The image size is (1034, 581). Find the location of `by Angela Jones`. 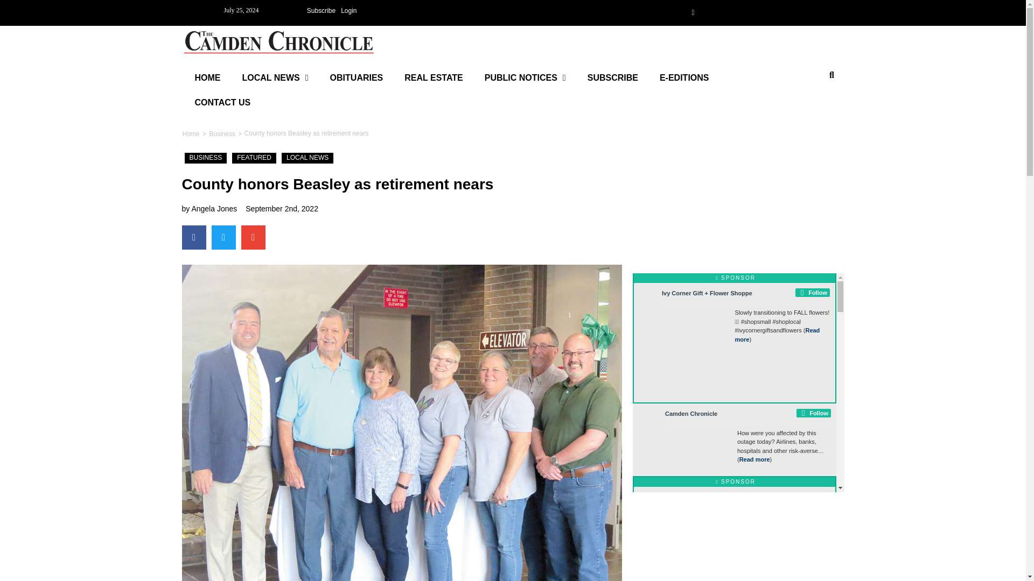

by Angela Jones is located at coordinates (209, 208).